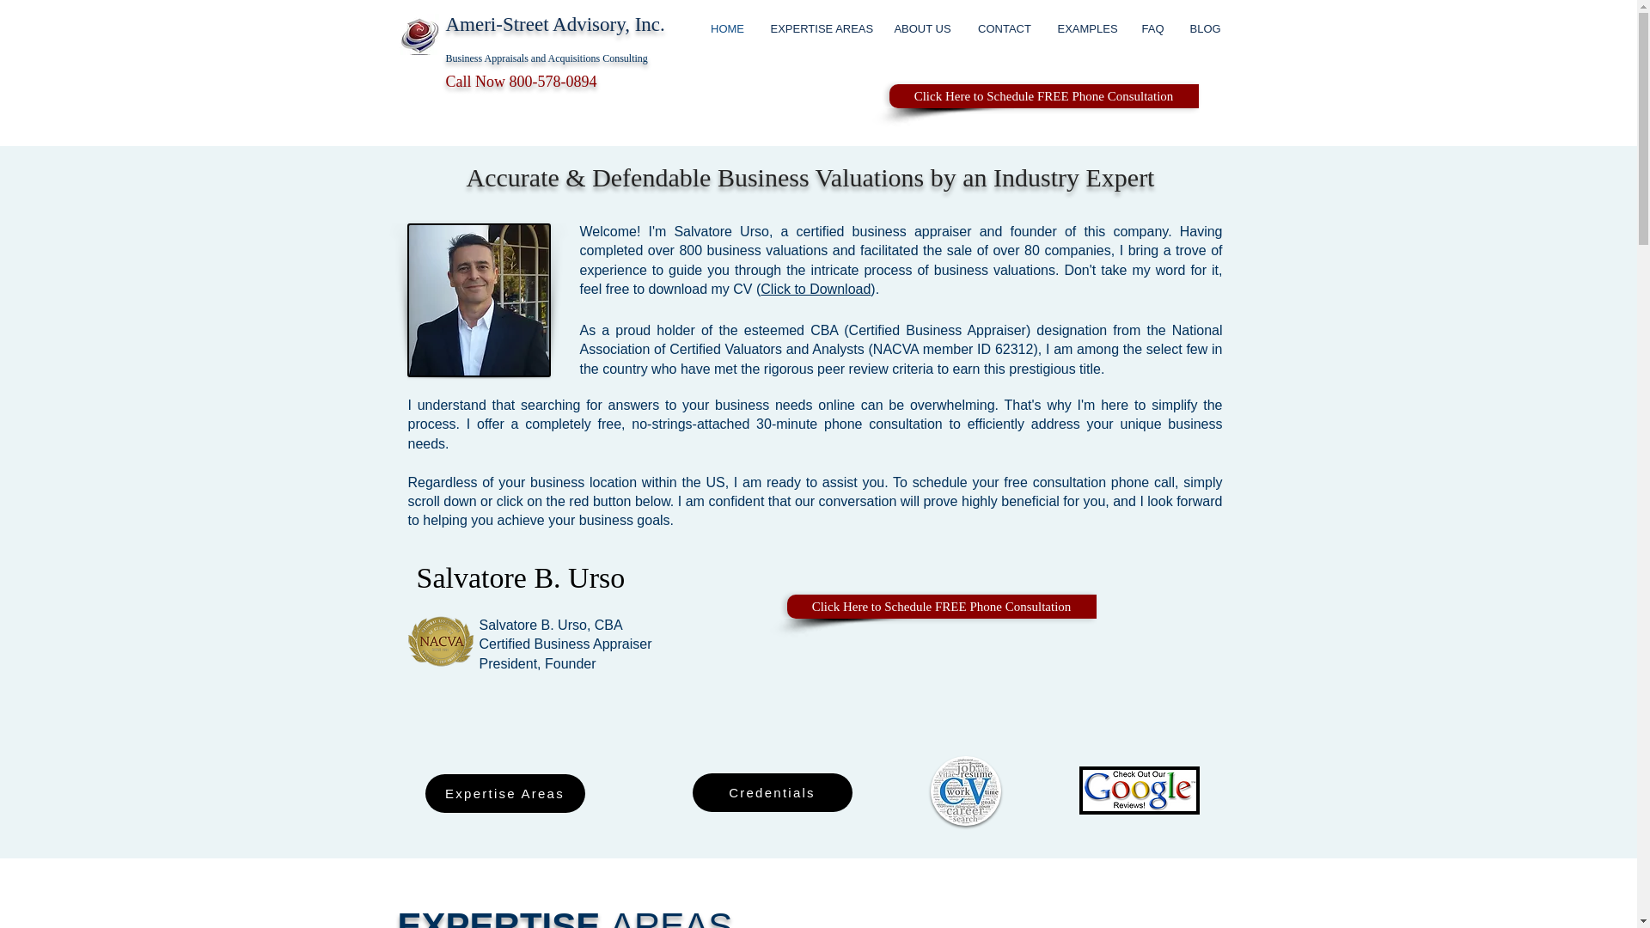 This screenshot has height=928, width=1650. What do you see at coordinates (1153, 29) in the screenshot?
I see `FAQ` at bounding box center [1153, 29].